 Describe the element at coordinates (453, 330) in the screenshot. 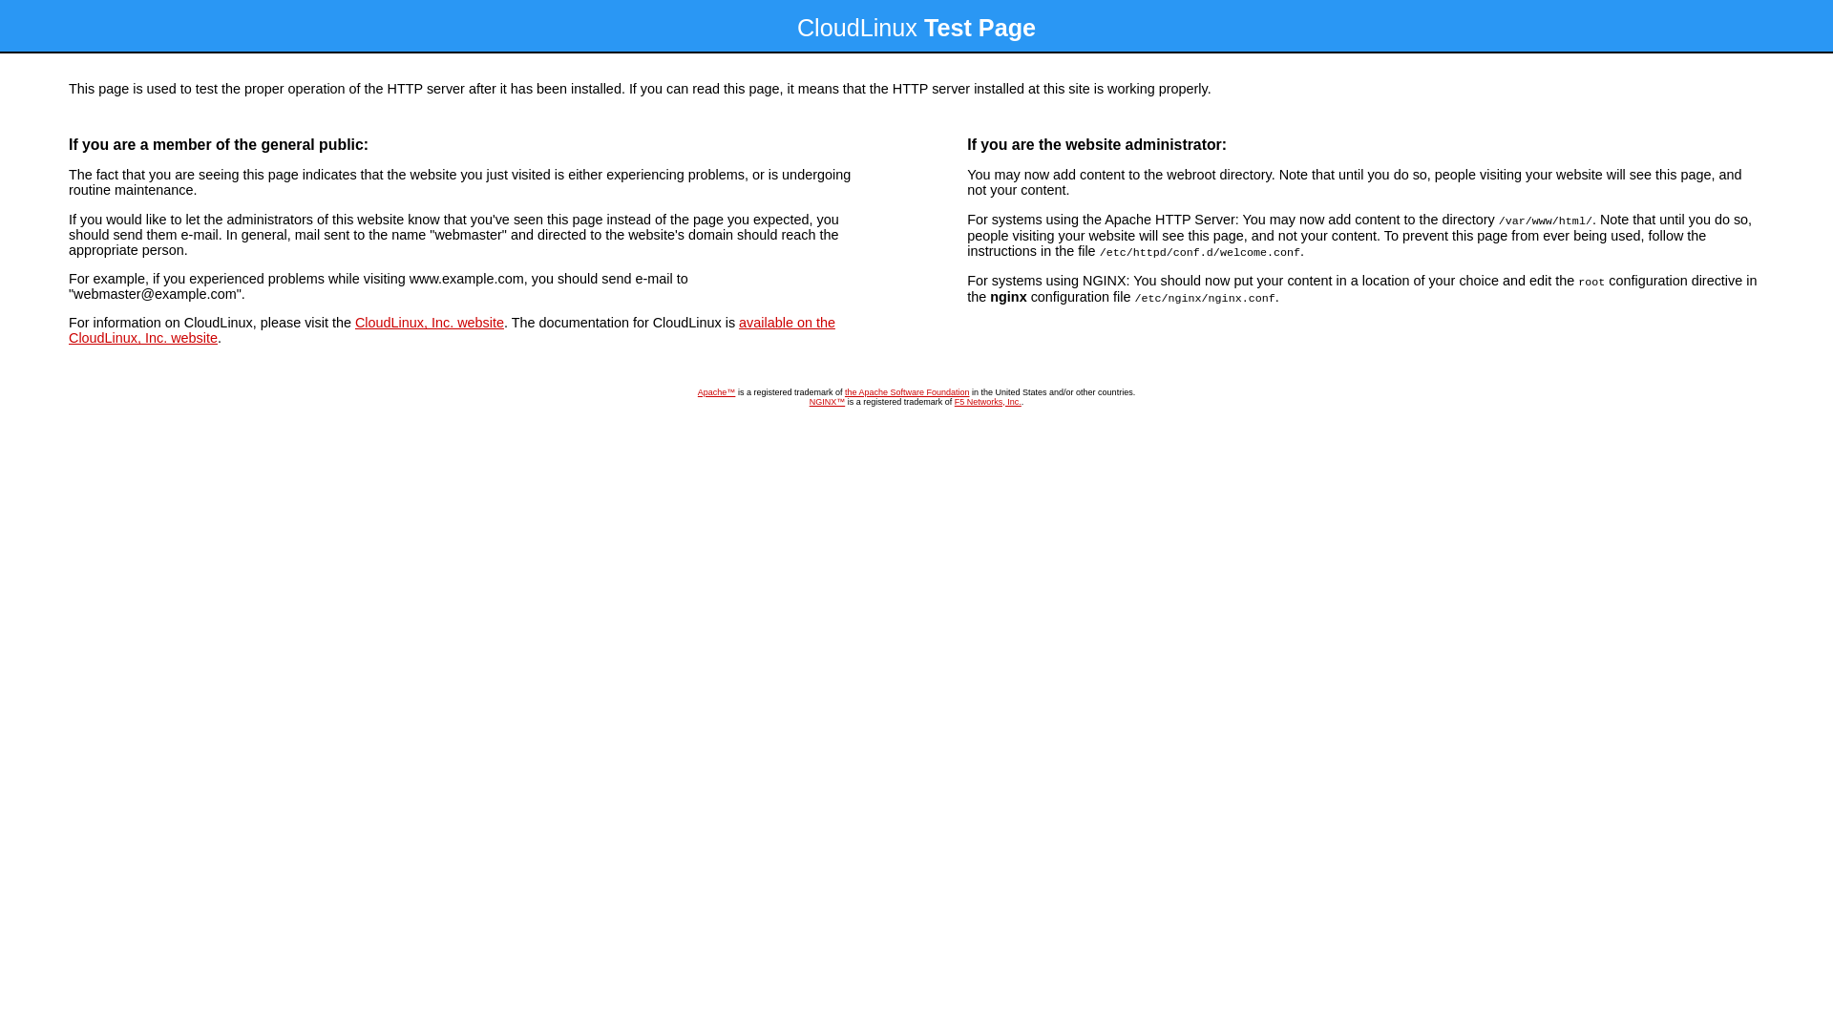

I see `available on the CloudLinux, Inc. website` at that location.